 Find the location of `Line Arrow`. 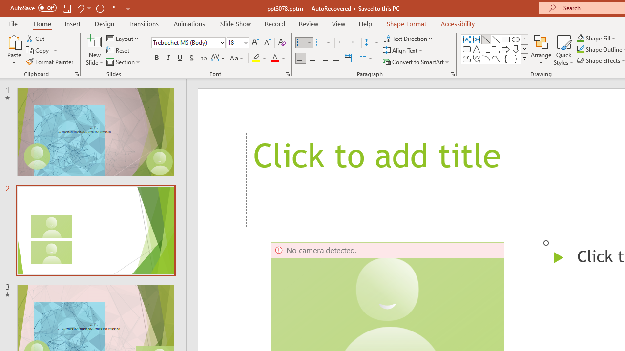

Line Arrow is located at coordinates (496, 39).